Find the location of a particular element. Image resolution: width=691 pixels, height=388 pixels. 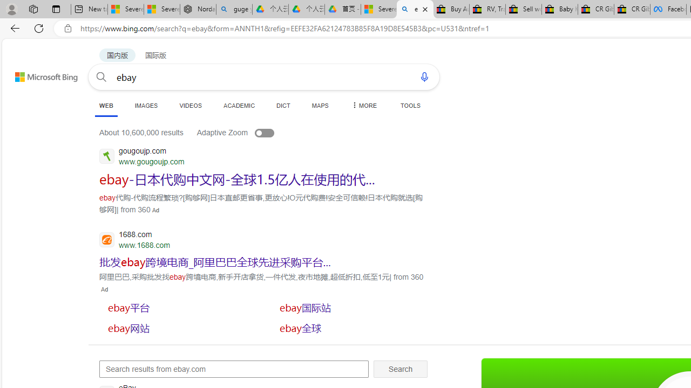

Dropdown Menu is located at coordinates (363, 105).